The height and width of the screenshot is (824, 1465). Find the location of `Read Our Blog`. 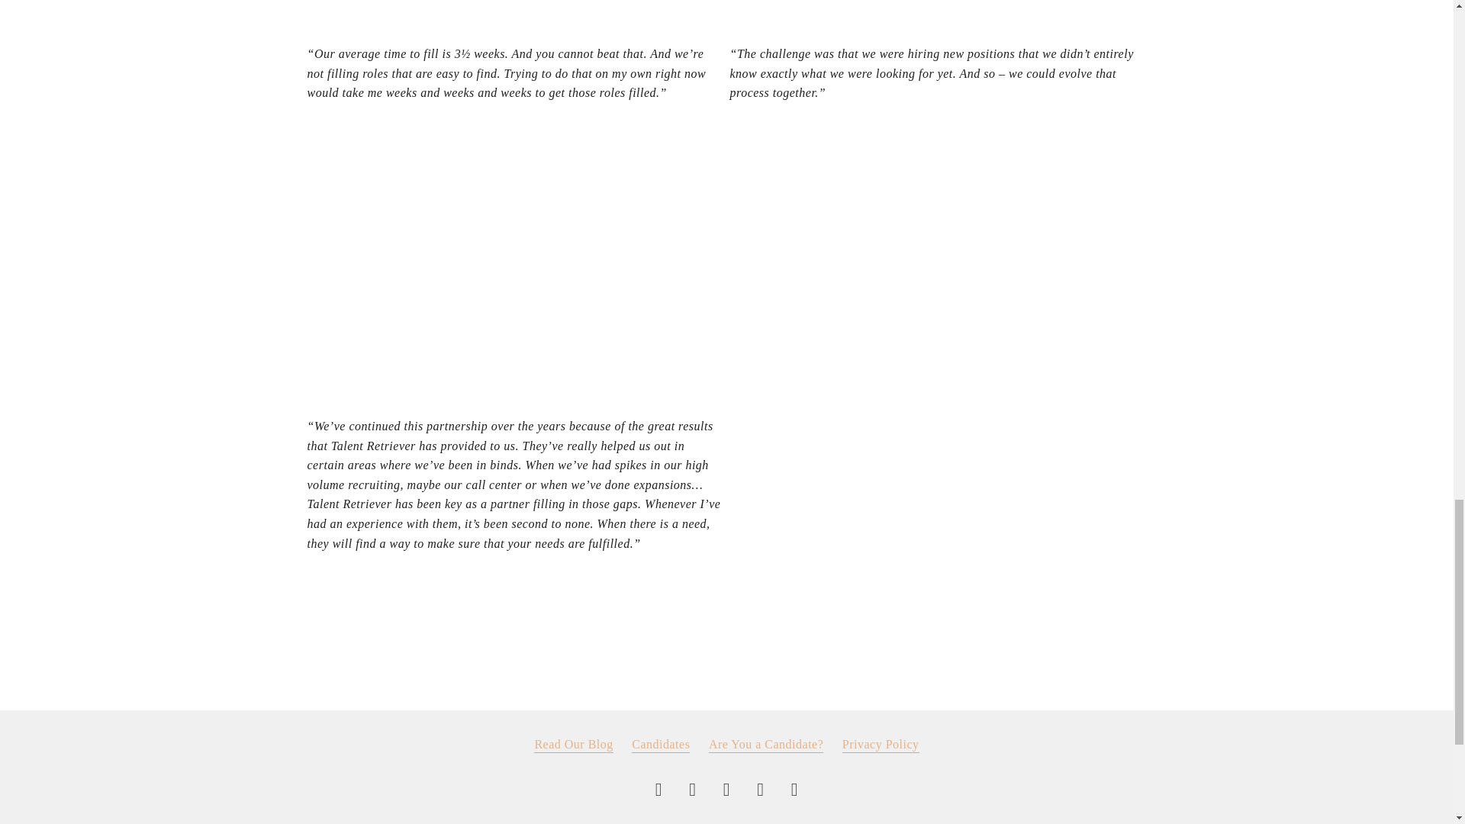

Read Our Blog is located at coordinates (573, 745).